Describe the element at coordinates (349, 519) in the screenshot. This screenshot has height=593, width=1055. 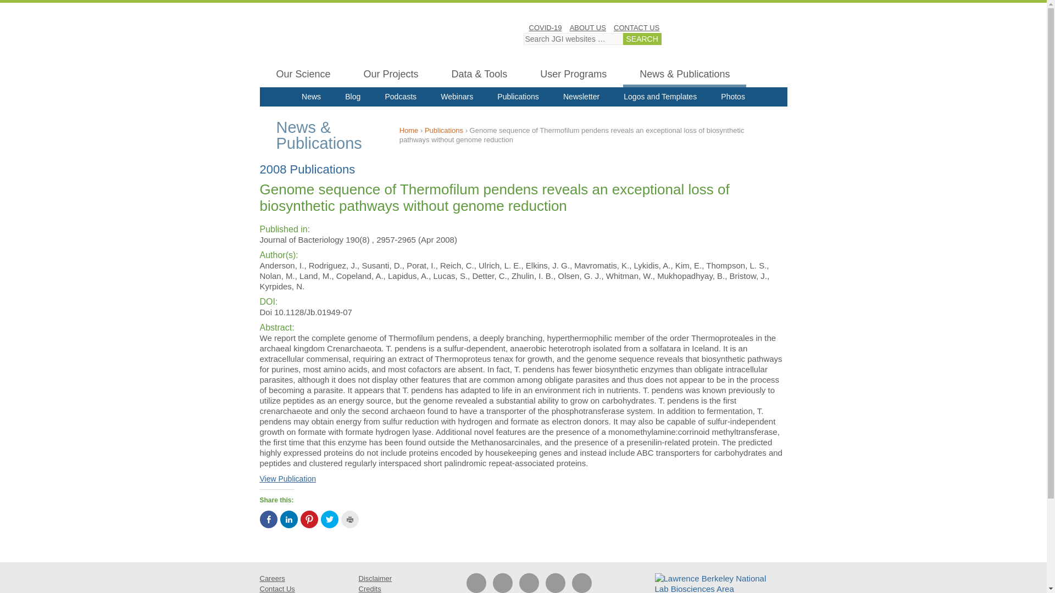
I see `Click to print` at that location.